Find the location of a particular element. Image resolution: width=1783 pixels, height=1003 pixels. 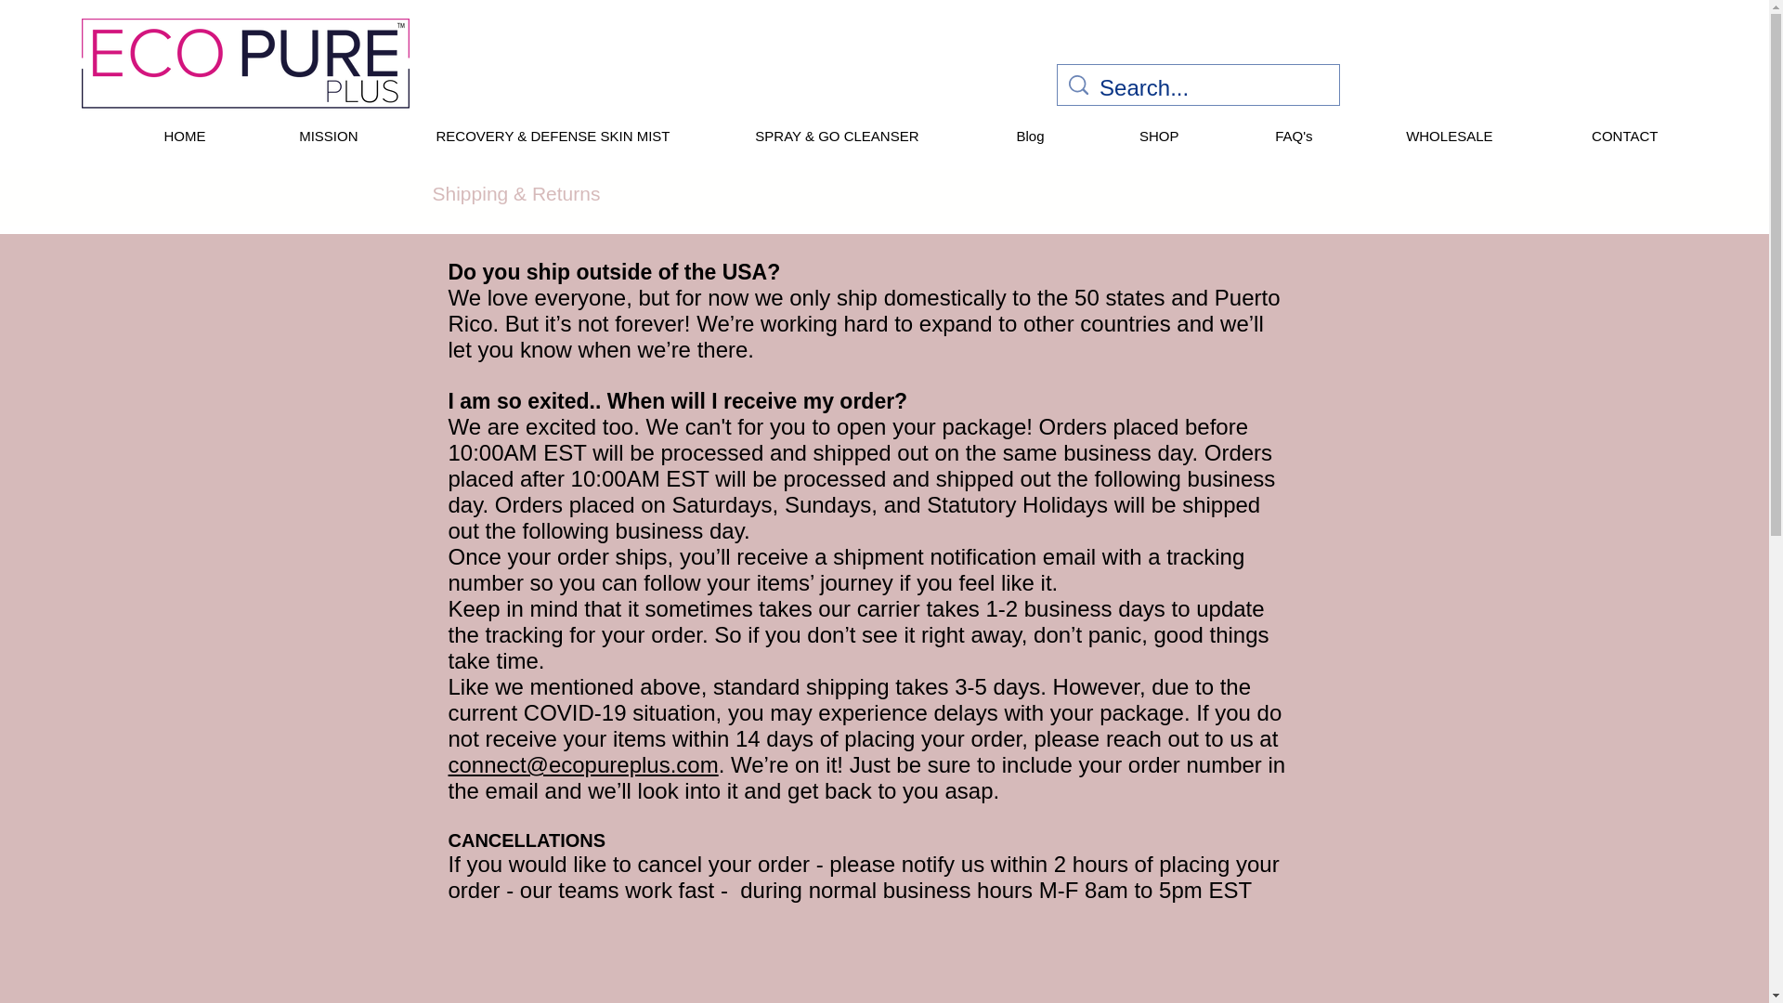

CONTACT is located at coordinates (1589, 136).